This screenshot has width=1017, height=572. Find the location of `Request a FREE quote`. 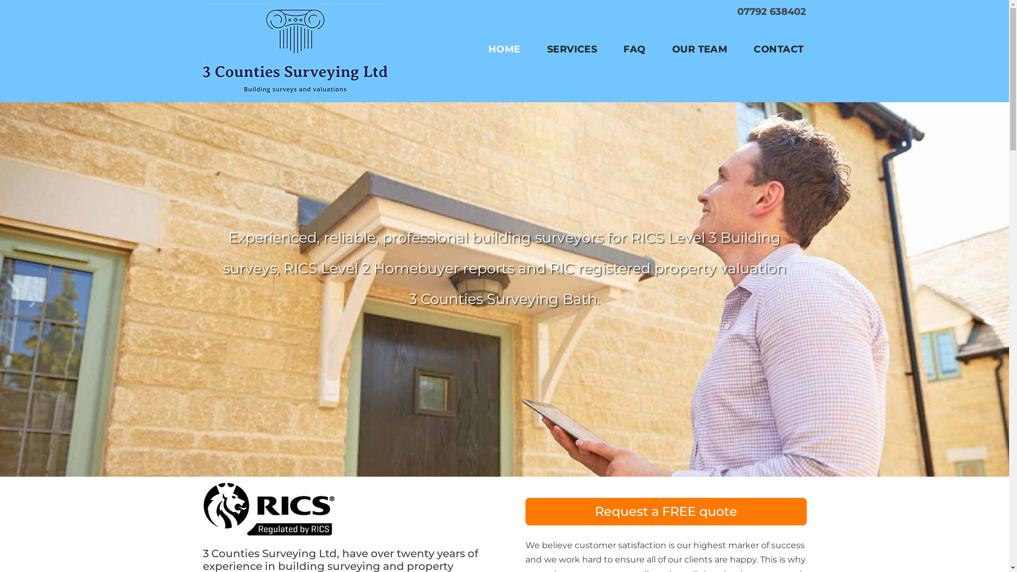

Request a FREE quote is located at coordinates (666, 512).